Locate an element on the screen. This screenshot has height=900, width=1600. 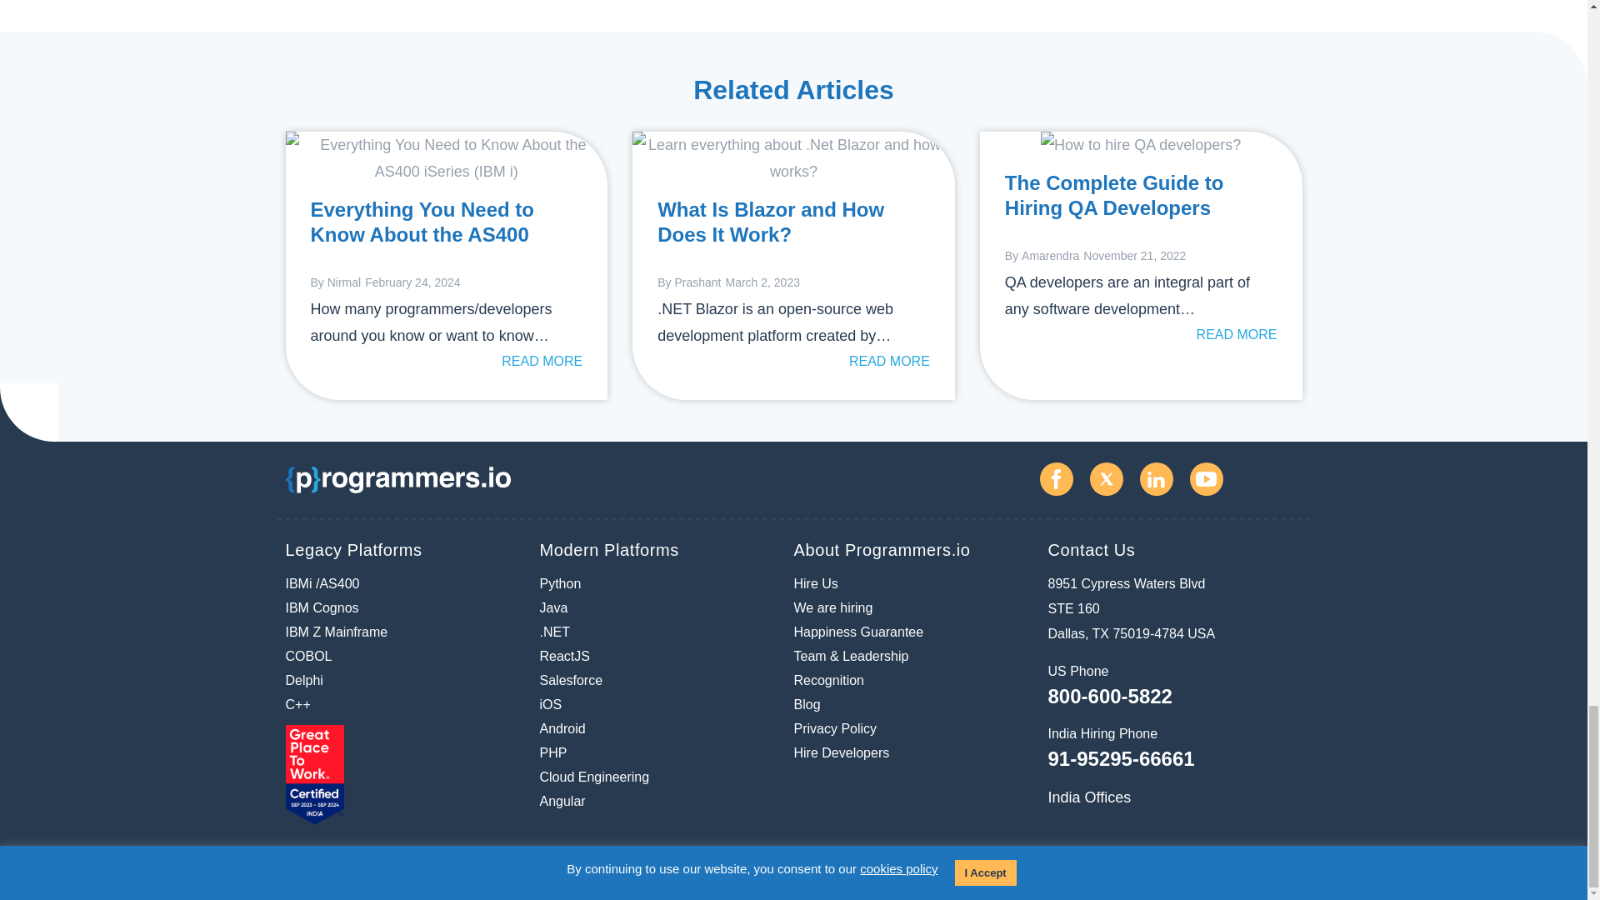
What Is Blazor and How Does It Work? is located at coordinates (793, 158).